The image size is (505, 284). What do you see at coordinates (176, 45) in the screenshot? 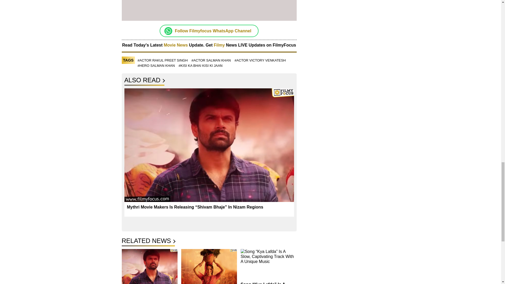
I see `Movie News` at bounding box center [176, 45].